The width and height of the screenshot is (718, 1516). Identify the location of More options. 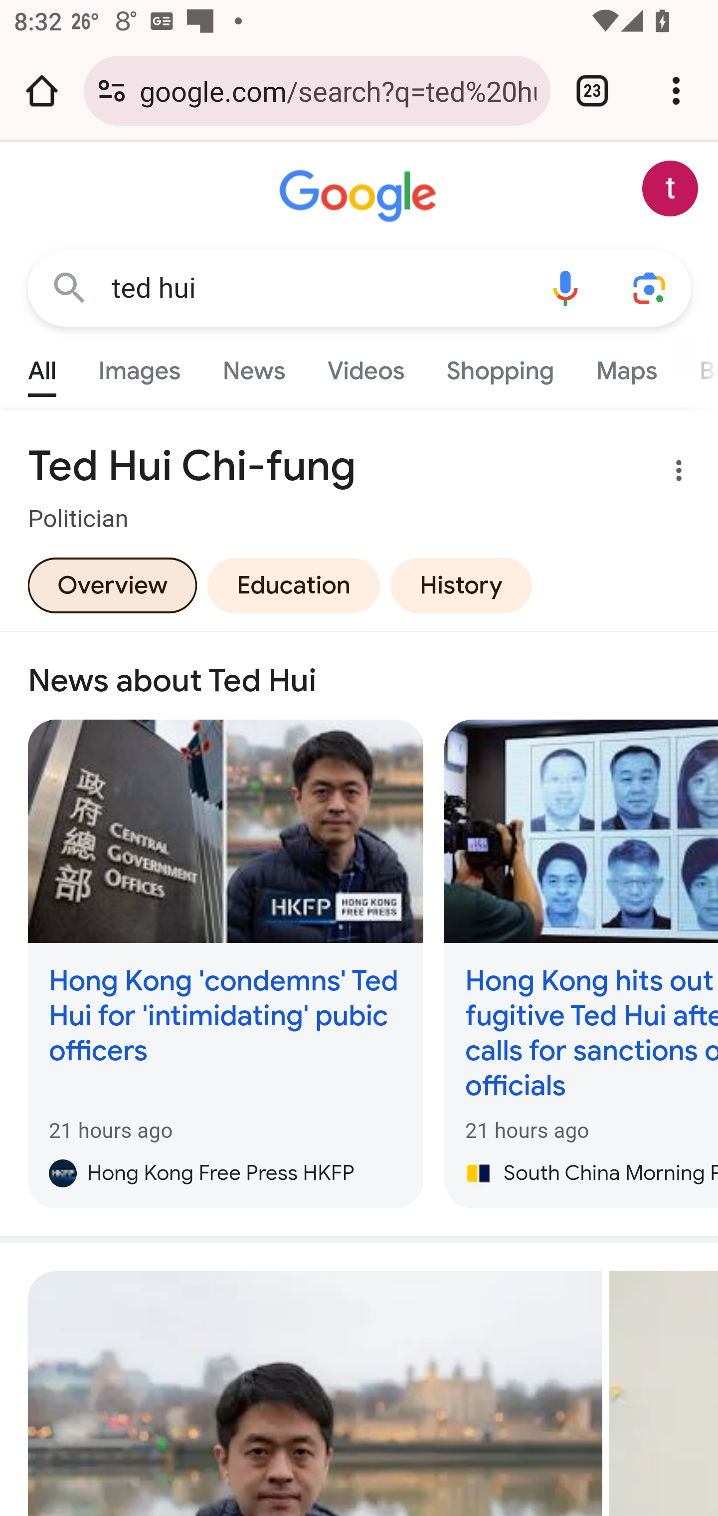
(667, 474).